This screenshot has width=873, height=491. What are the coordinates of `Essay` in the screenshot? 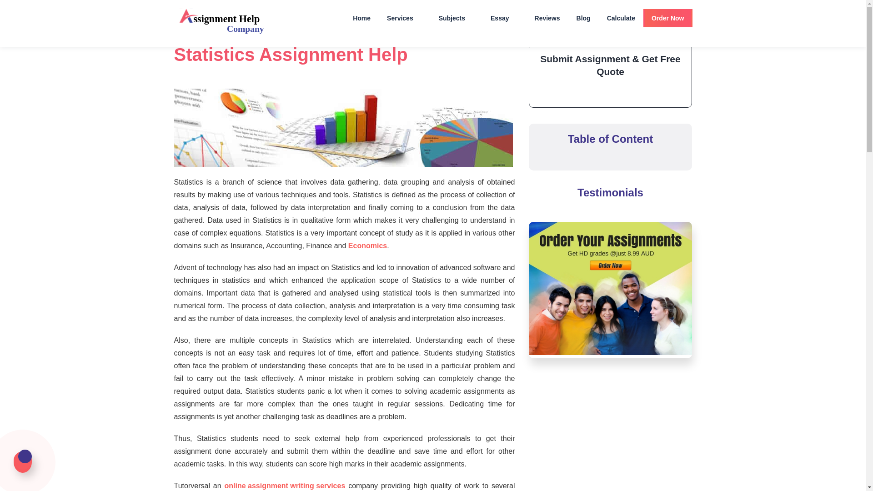 It's located at (504, 18).